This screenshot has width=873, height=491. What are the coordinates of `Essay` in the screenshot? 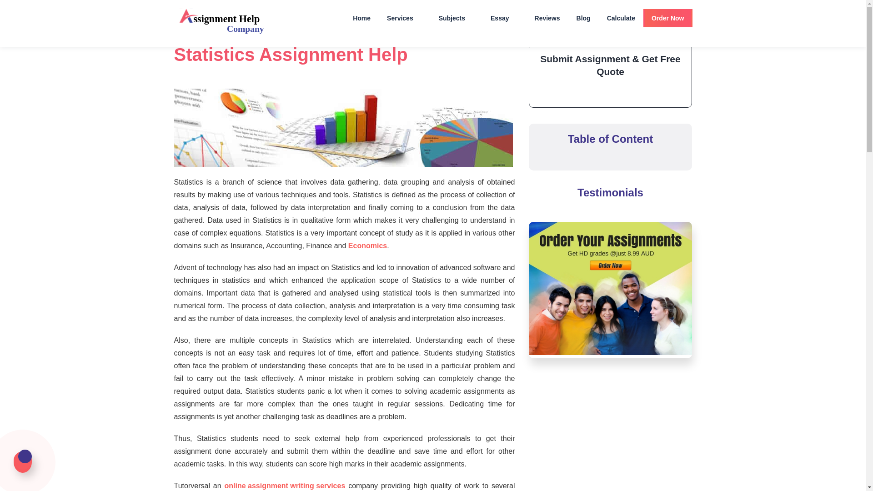 It's located at (504, 18).